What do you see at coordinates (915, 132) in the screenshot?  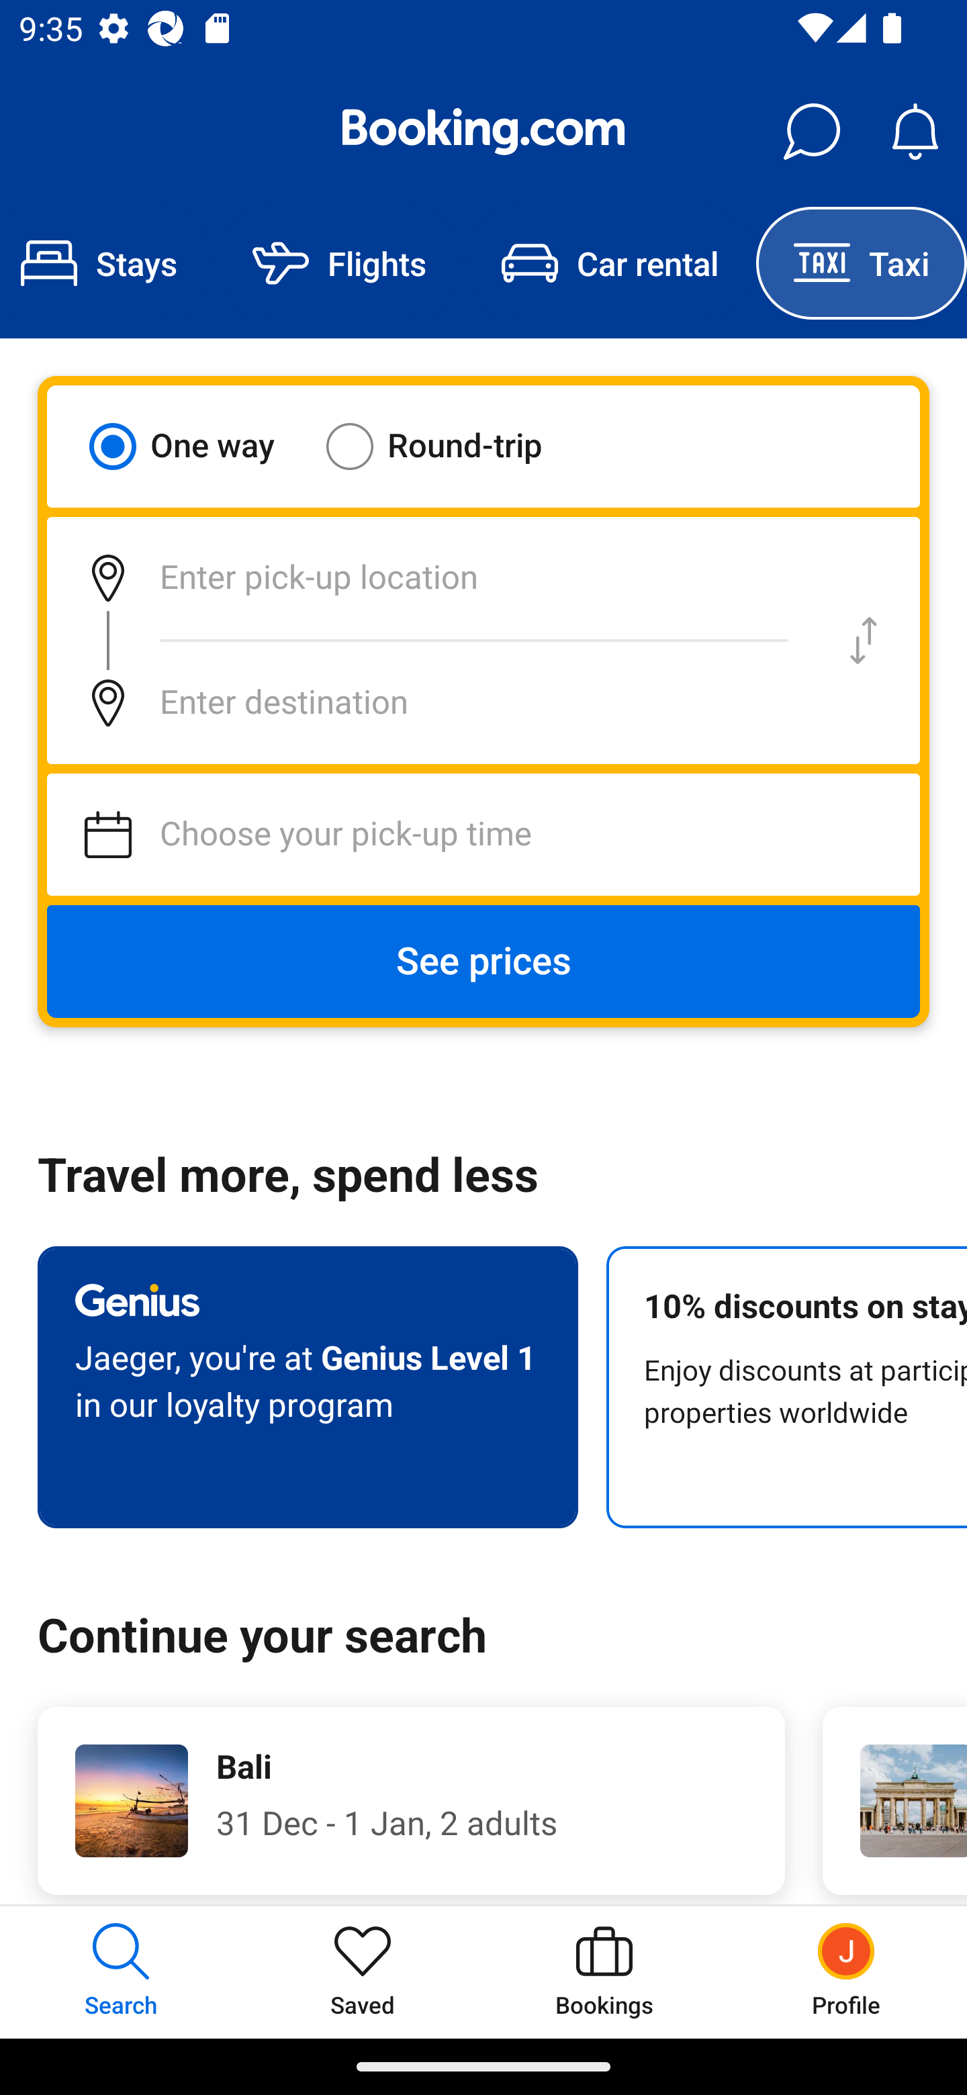 I see `Notifications` at bounding box center [915, 132].